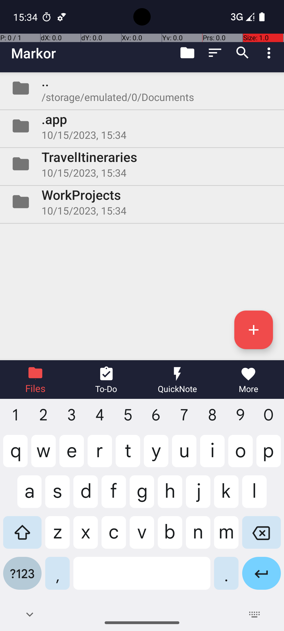 This screenshot has height=631, width=284. I want to click on Folder .app 10/15/2023, 15:34, so click(142, 126).